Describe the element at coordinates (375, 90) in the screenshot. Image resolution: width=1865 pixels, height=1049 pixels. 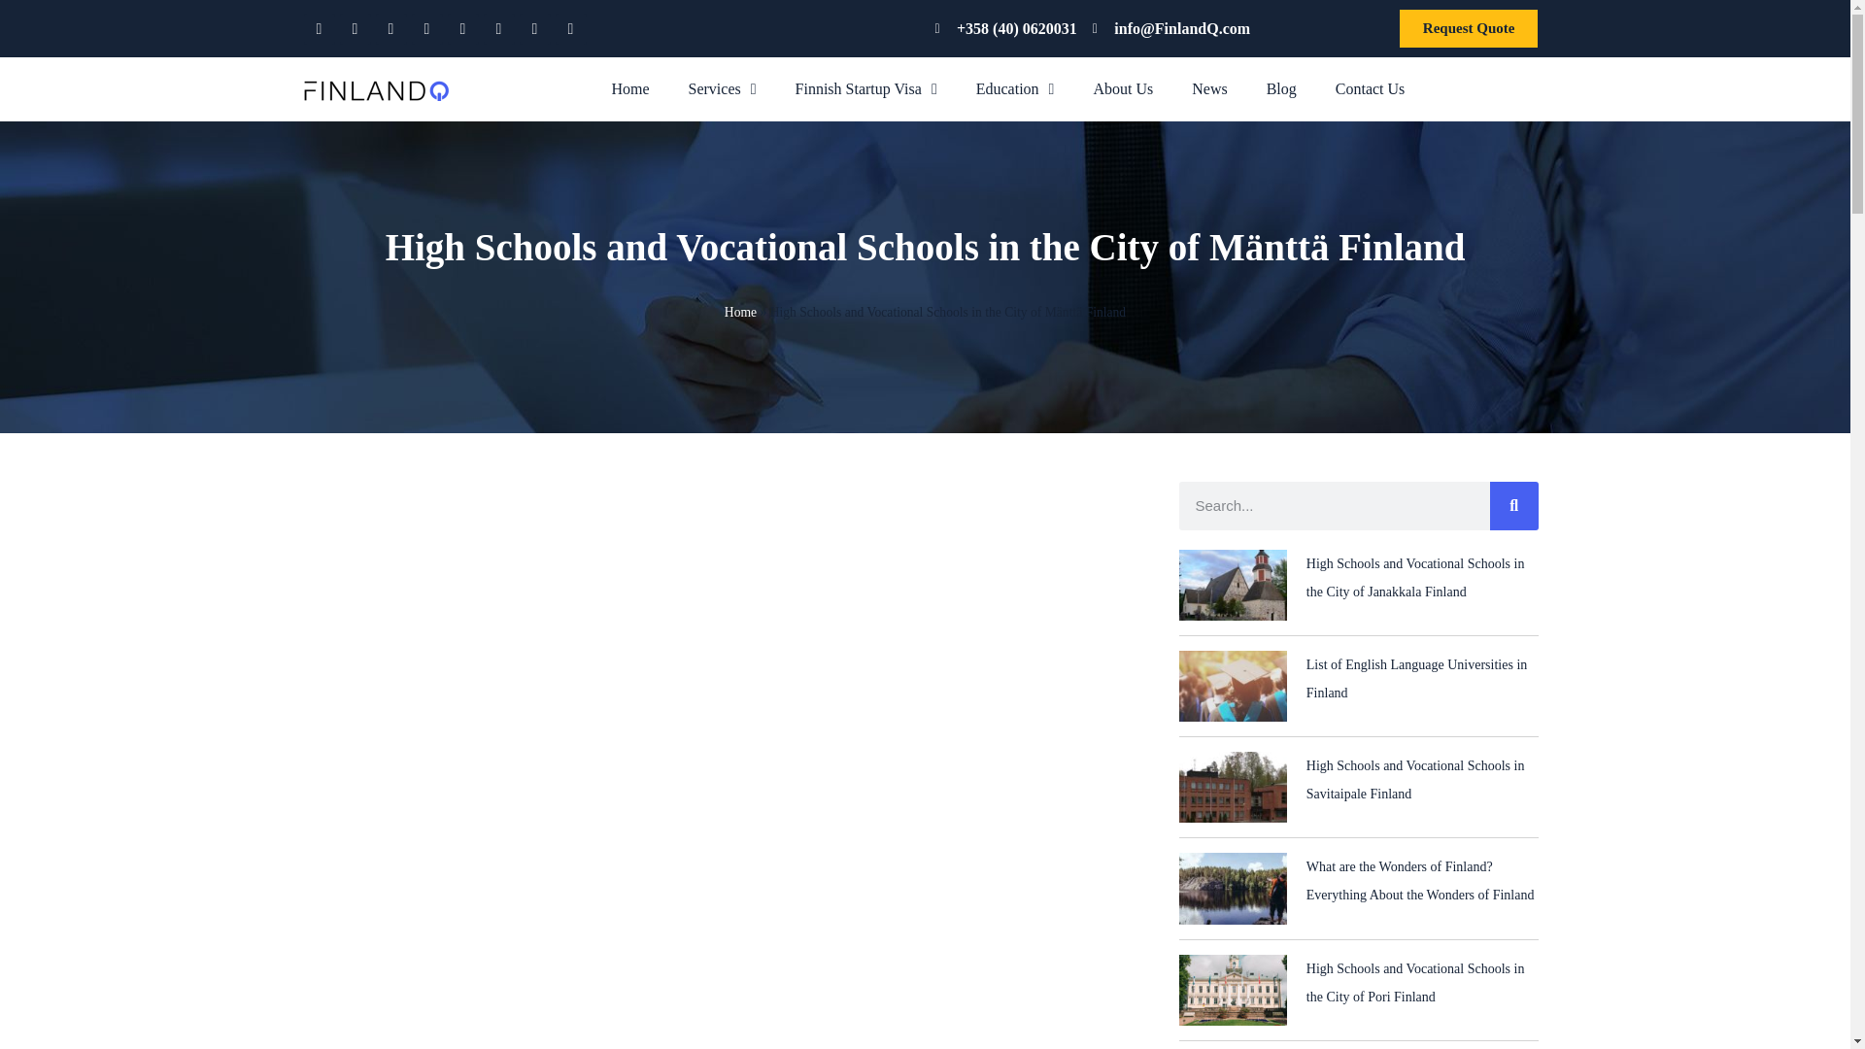
I see `finlandq` at that location.